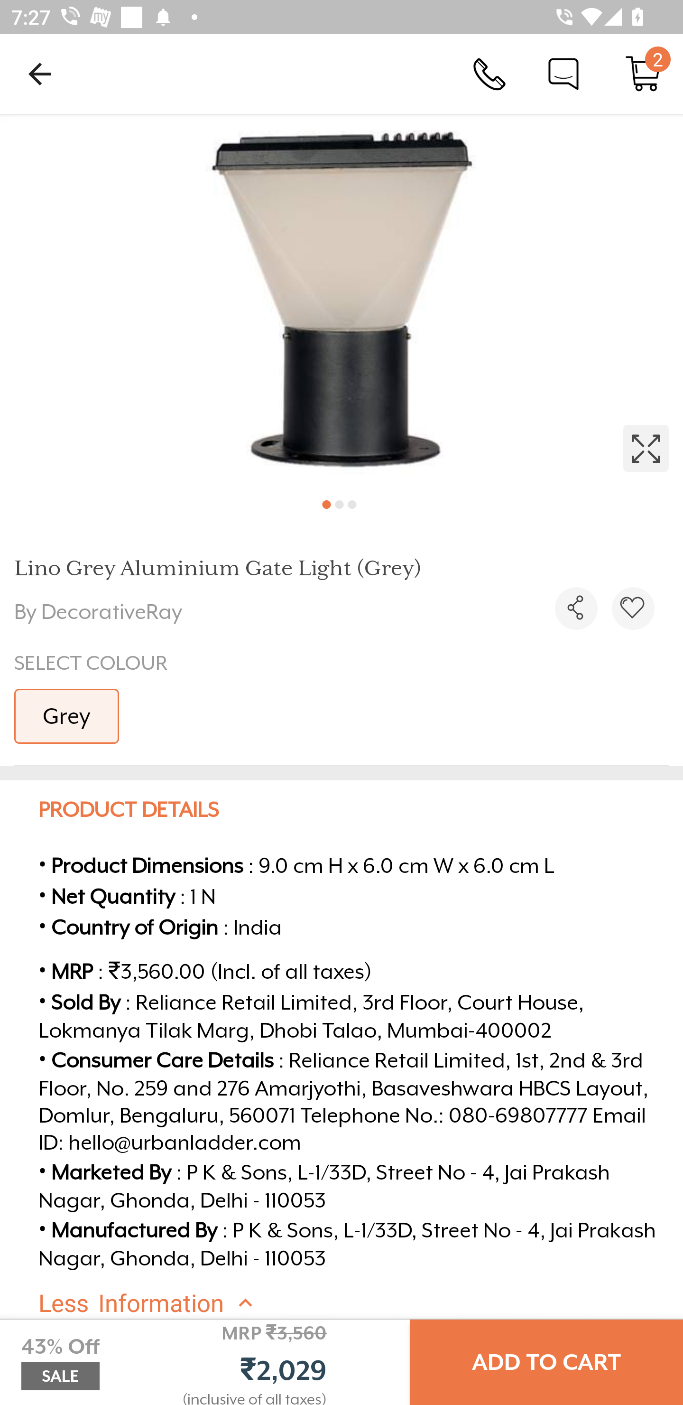 Image resolution: width=683 pixels, height=1405 pixels. I want to click on ADD TO CART, so click(546, 1362).